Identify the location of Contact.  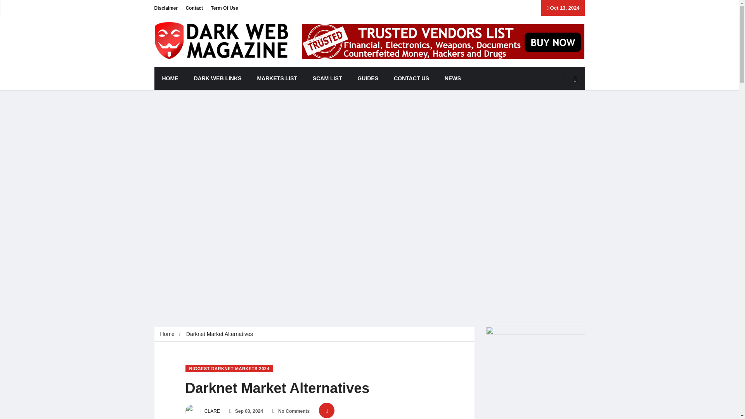
(194, 8).